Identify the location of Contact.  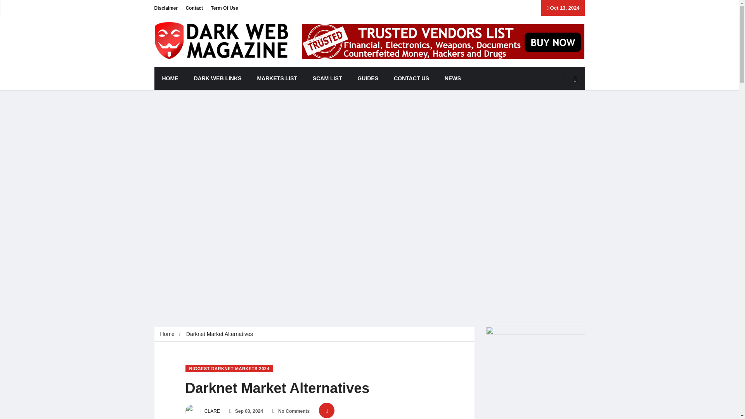
(194, 8).